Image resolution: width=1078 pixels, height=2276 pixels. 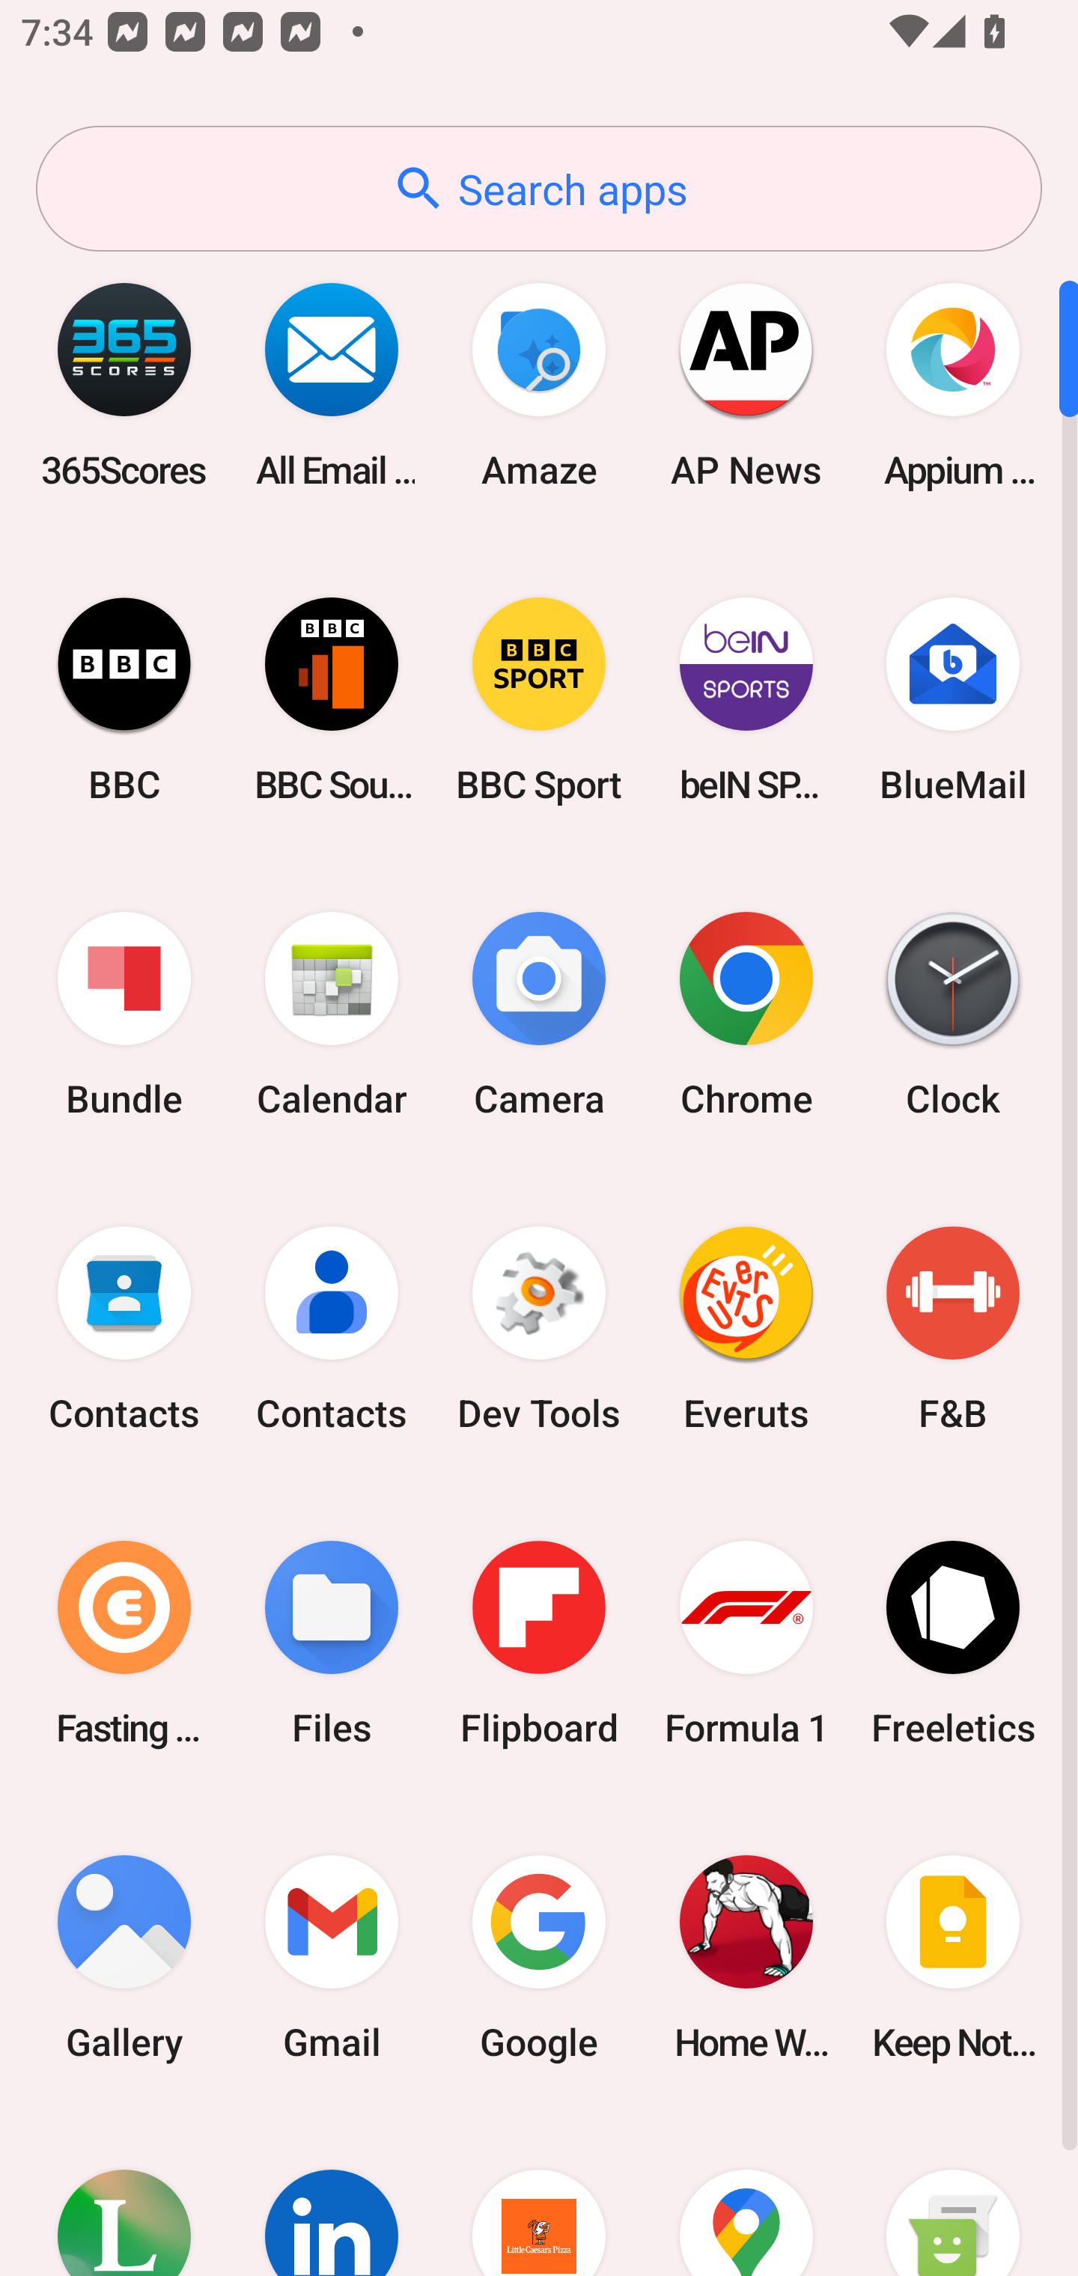 I want to click on Dev Tools, so click(x=539, y=1329).